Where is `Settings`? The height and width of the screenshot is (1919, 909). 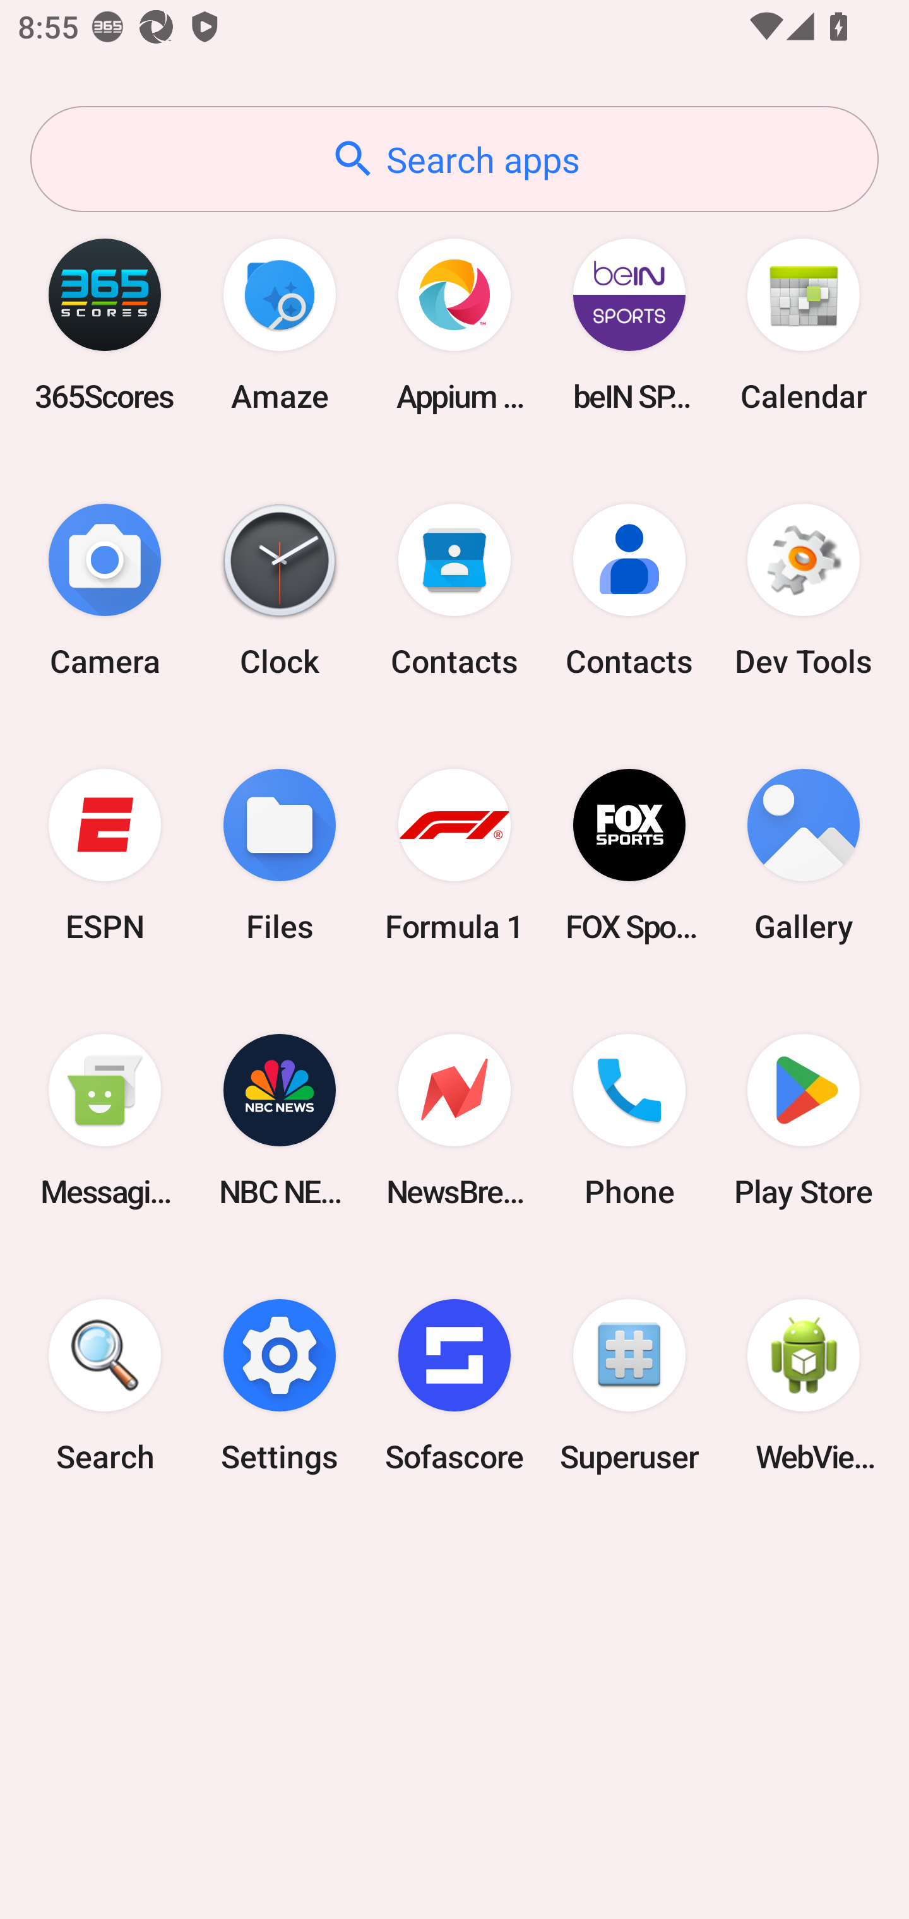 Settings is located at coordinates (280, 1385).